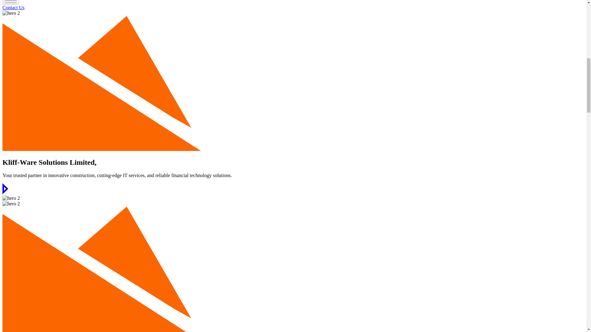  What do you see at coordinates (14, 7) in the screenshot?
I see `Contact Us` at bounding box center [14, 7].